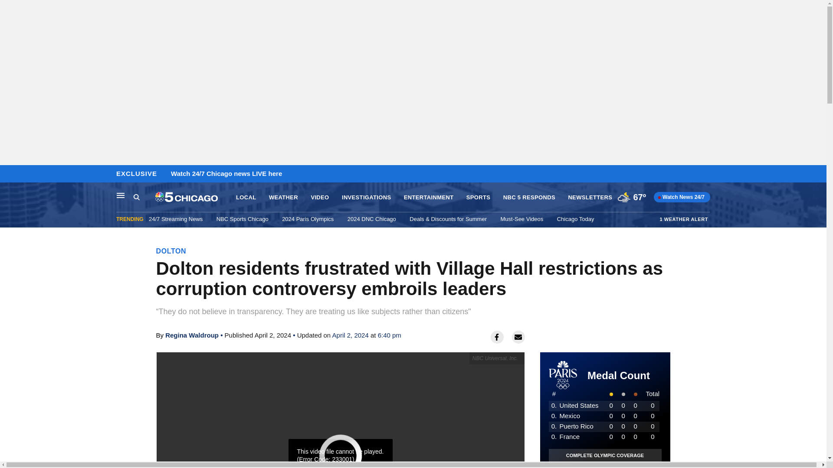 The width and height of the screenshot is (833, 468). What do you see at coordinates (136, 197) in the screenshot?
I see `Search` at bounding box center [136, 197].